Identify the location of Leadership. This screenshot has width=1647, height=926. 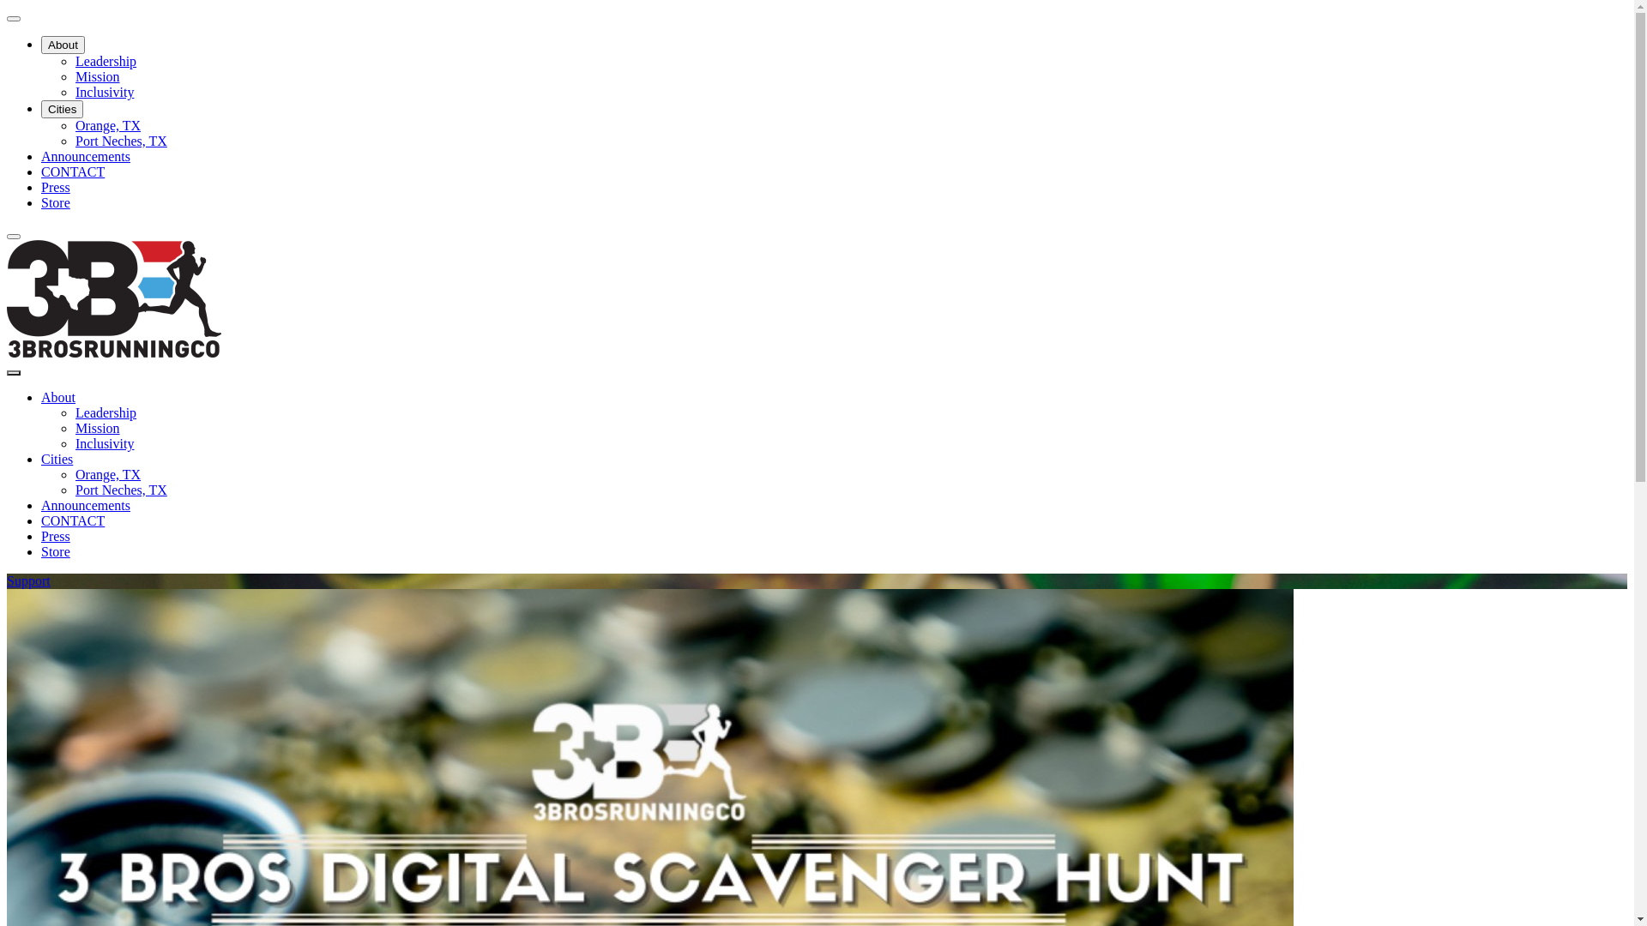
(106, 413).